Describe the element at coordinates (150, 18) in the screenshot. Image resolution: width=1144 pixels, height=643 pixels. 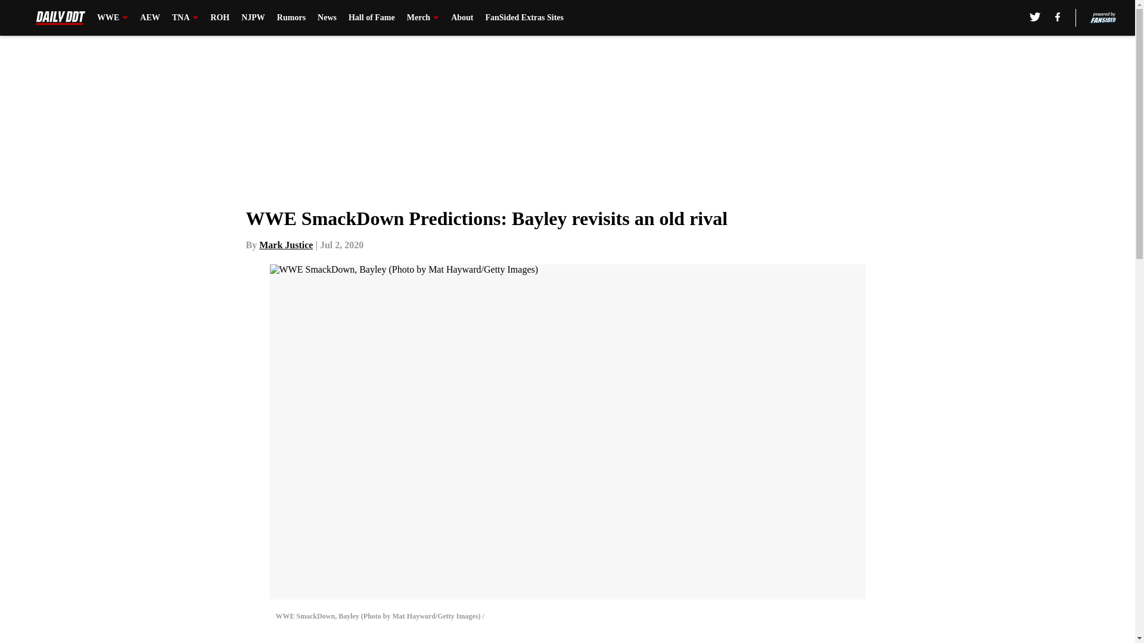
I see `AEW` at that location.